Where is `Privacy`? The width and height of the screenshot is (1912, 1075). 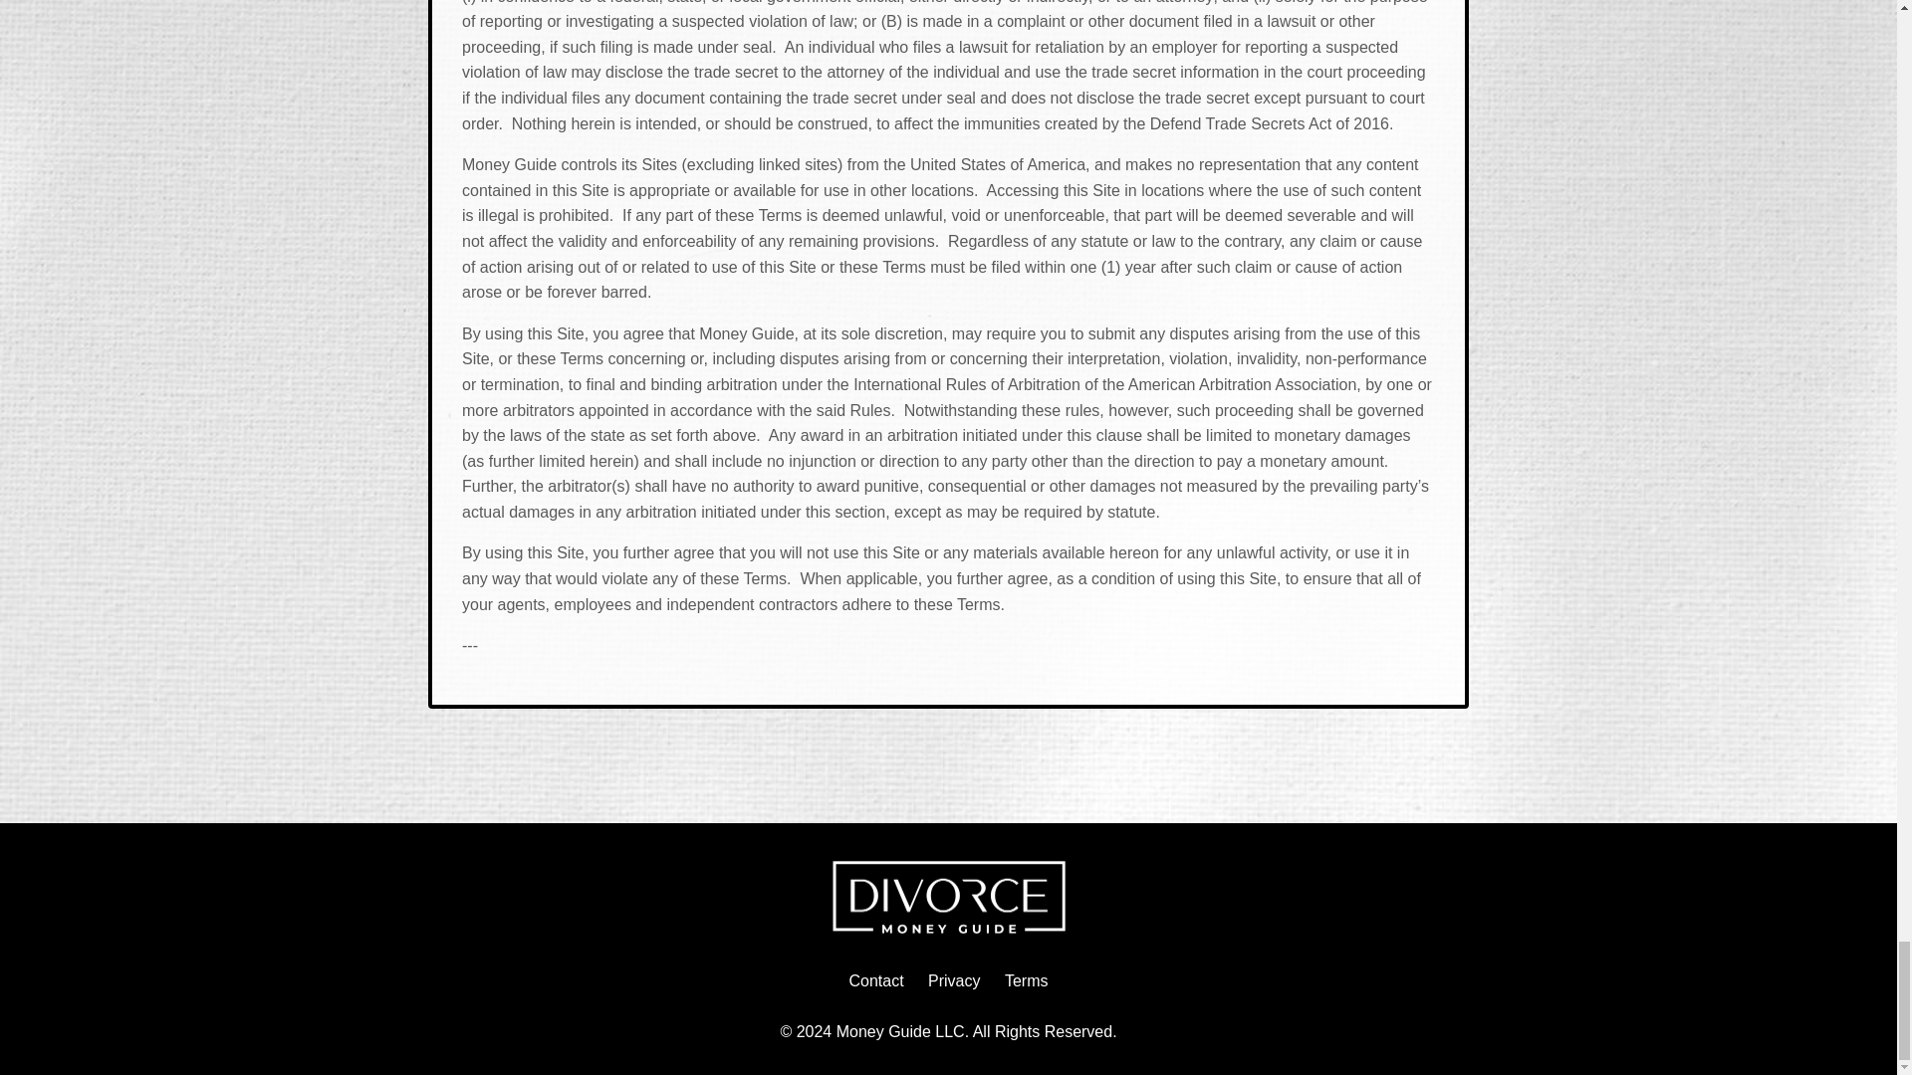
Privacy is located at coordinates (953, 980).